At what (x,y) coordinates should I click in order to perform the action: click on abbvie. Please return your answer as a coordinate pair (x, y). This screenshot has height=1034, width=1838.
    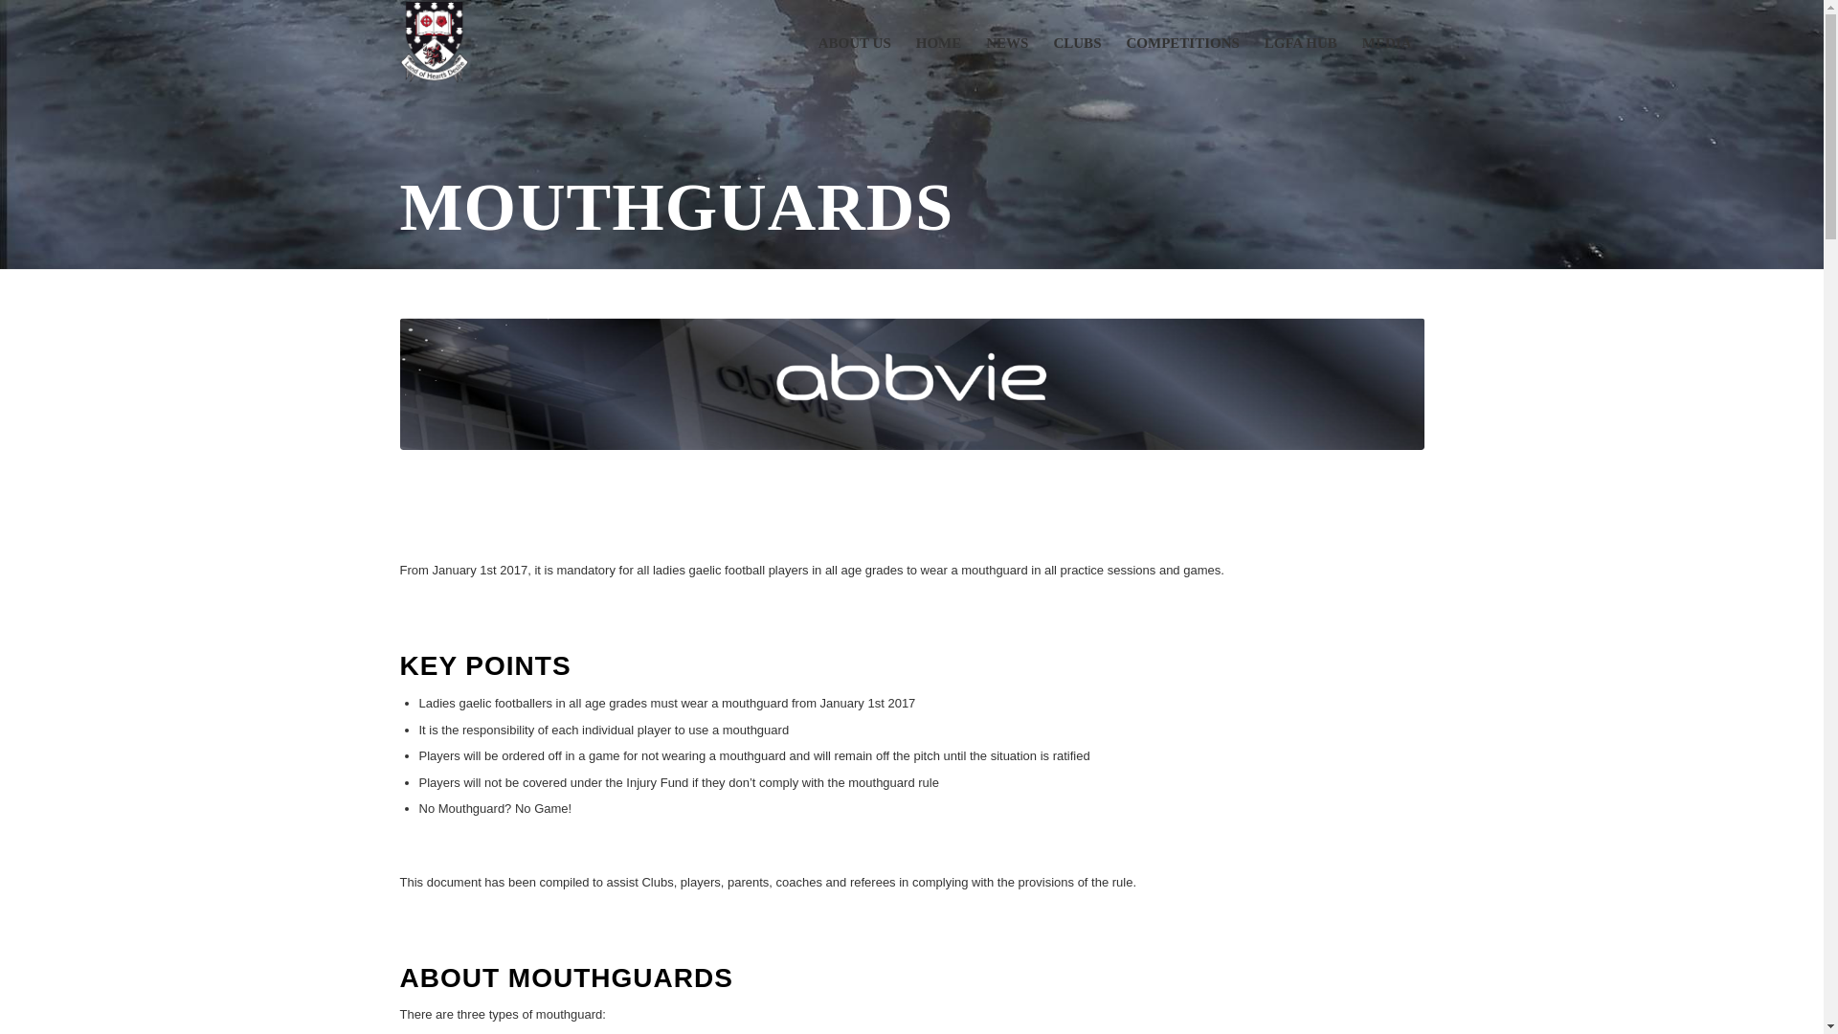
    Looking at the image, I should click on (912, 383).